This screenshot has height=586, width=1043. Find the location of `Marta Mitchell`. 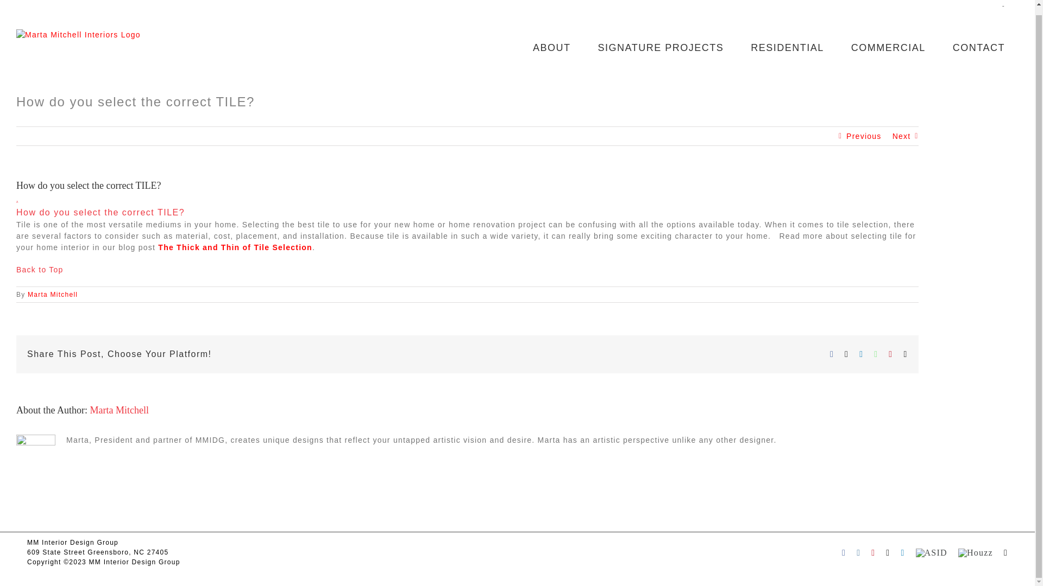

Marta Mitchell is located at coordinates (120, 410).